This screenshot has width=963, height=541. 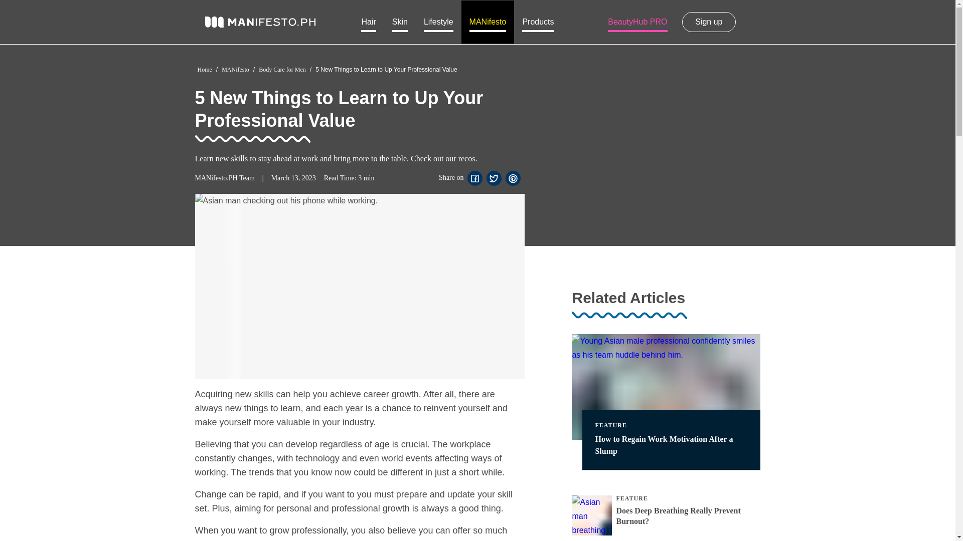 What do you see at coordinates (538, 22) in the screenshot?
I see `Products` at bounding box center [538, 22].